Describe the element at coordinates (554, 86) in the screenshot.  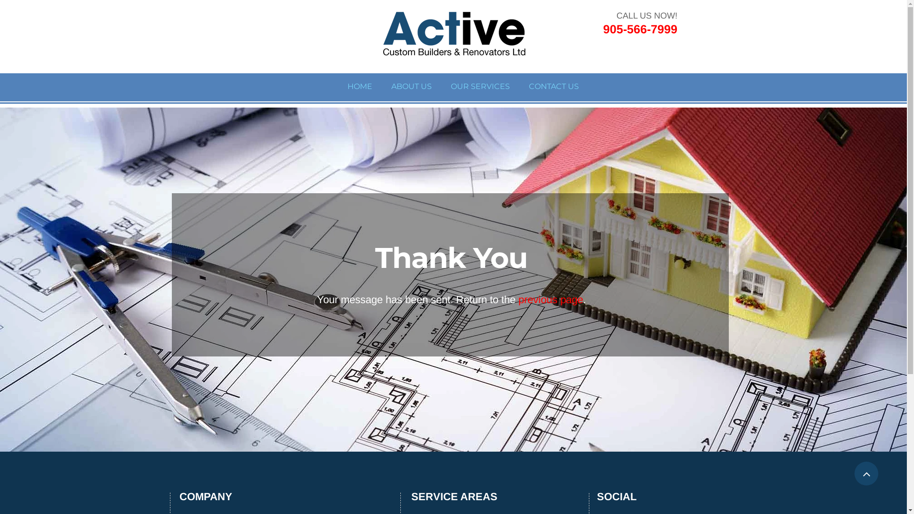
I see `CONTACT US` at that location.